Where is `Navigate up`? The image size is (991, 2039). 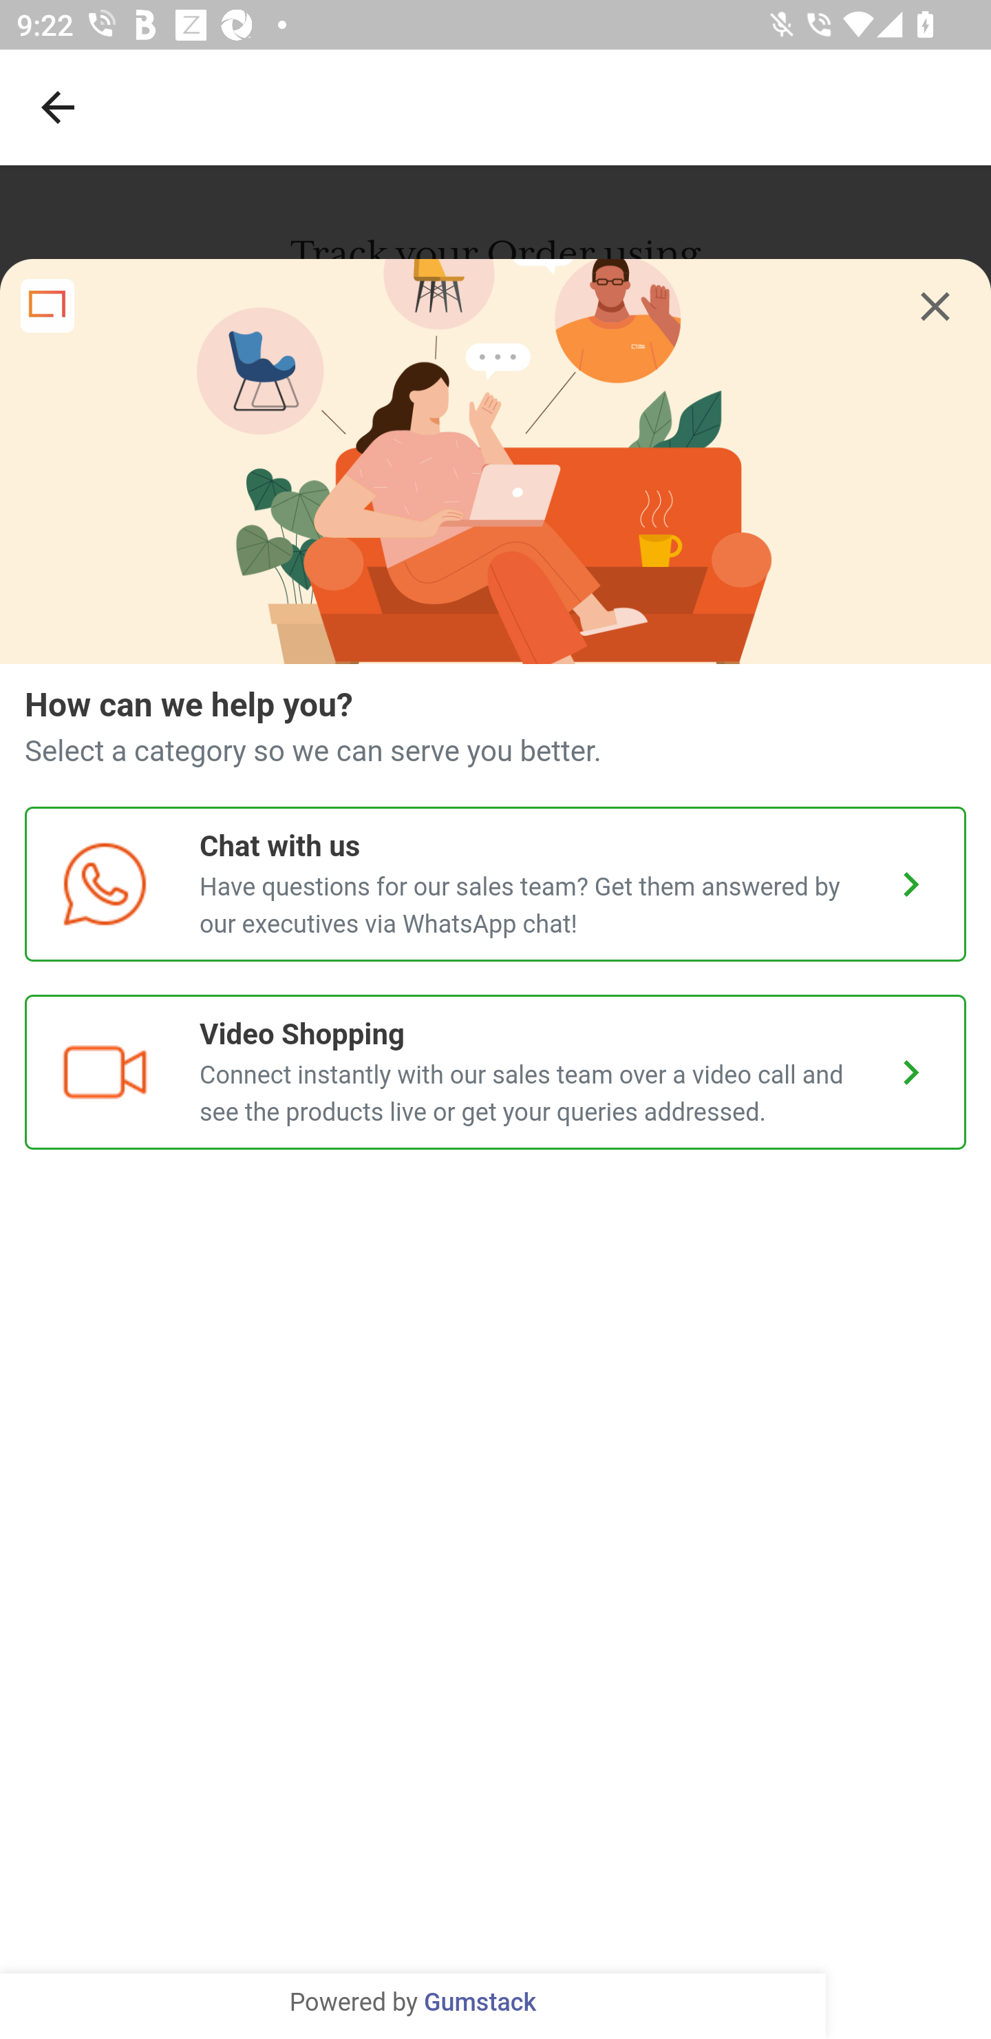
Navigate up is located at coordinates (58, 107).